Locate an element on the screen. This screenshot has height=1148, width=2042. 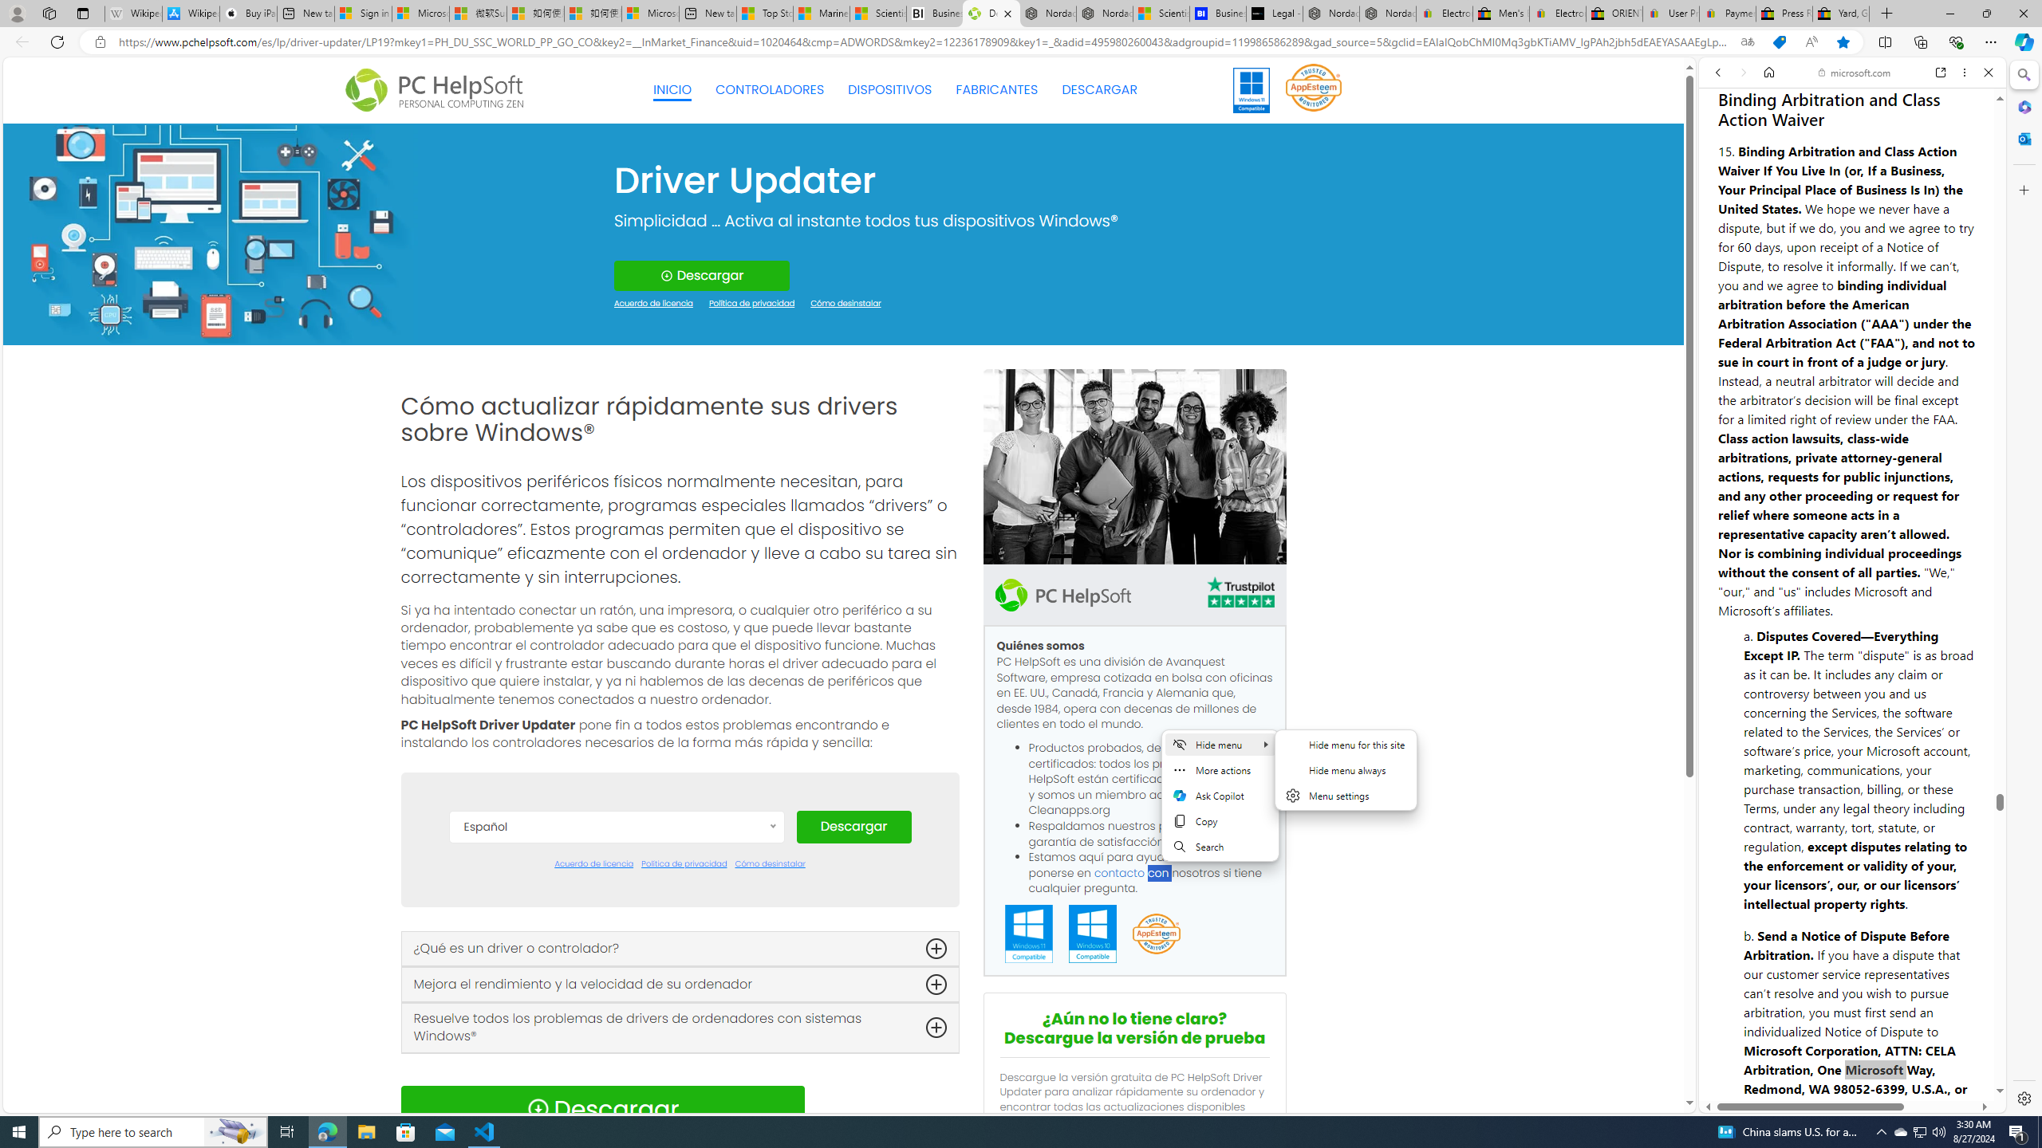
Norsk is located at coordinates (616, 1094).